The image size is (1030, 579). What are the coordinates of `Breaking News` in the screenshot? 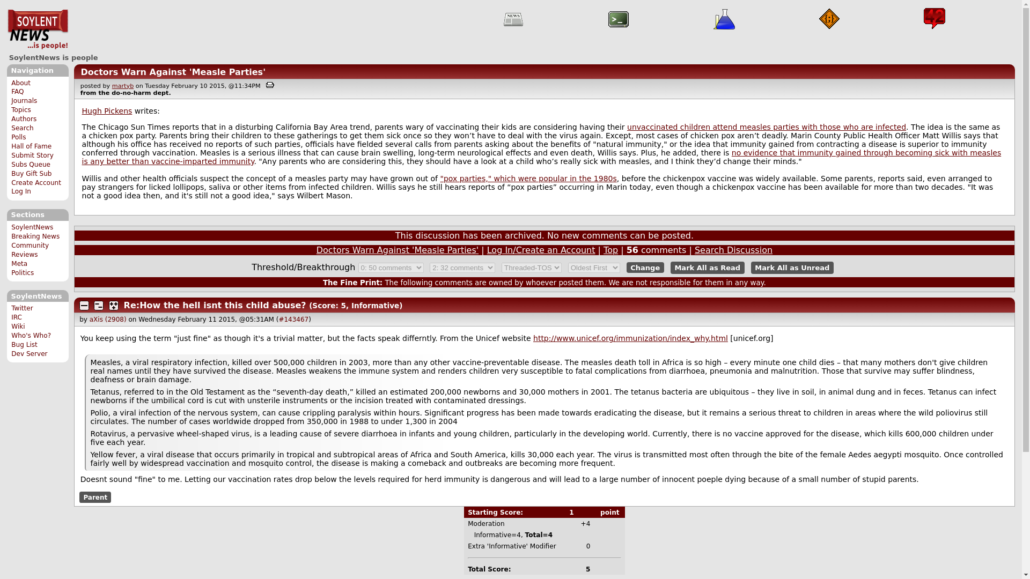 It's located at (35, 236).